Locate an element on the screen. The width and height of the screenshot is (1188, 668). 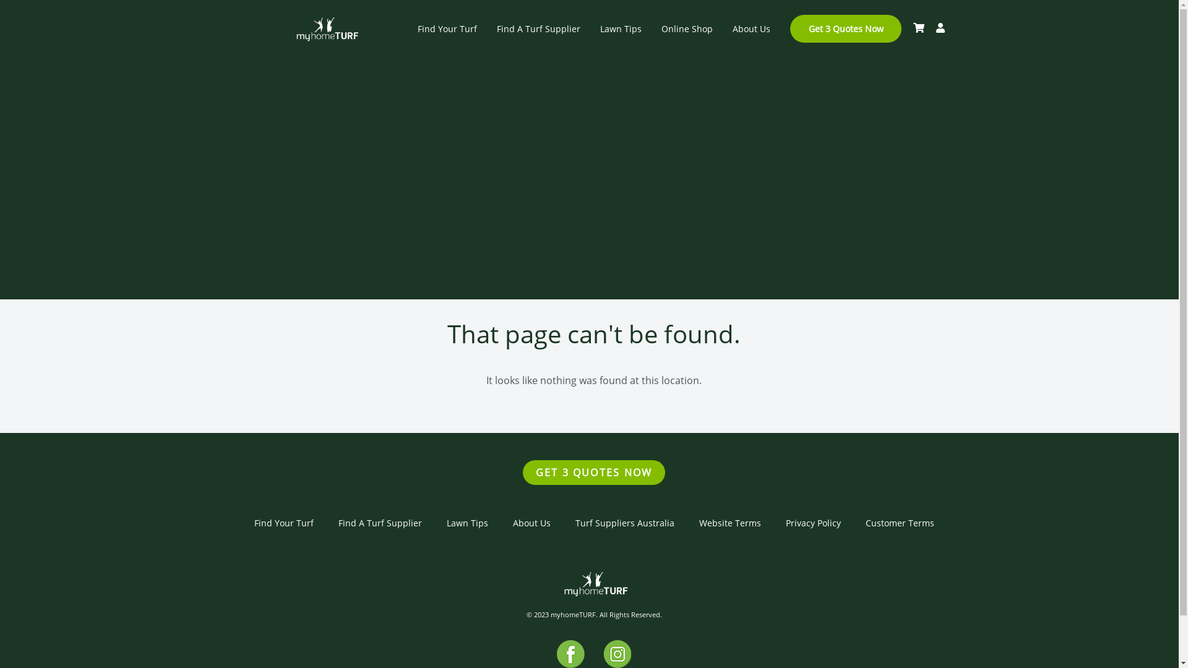
Website Terms is located at coordinates (730, 523).